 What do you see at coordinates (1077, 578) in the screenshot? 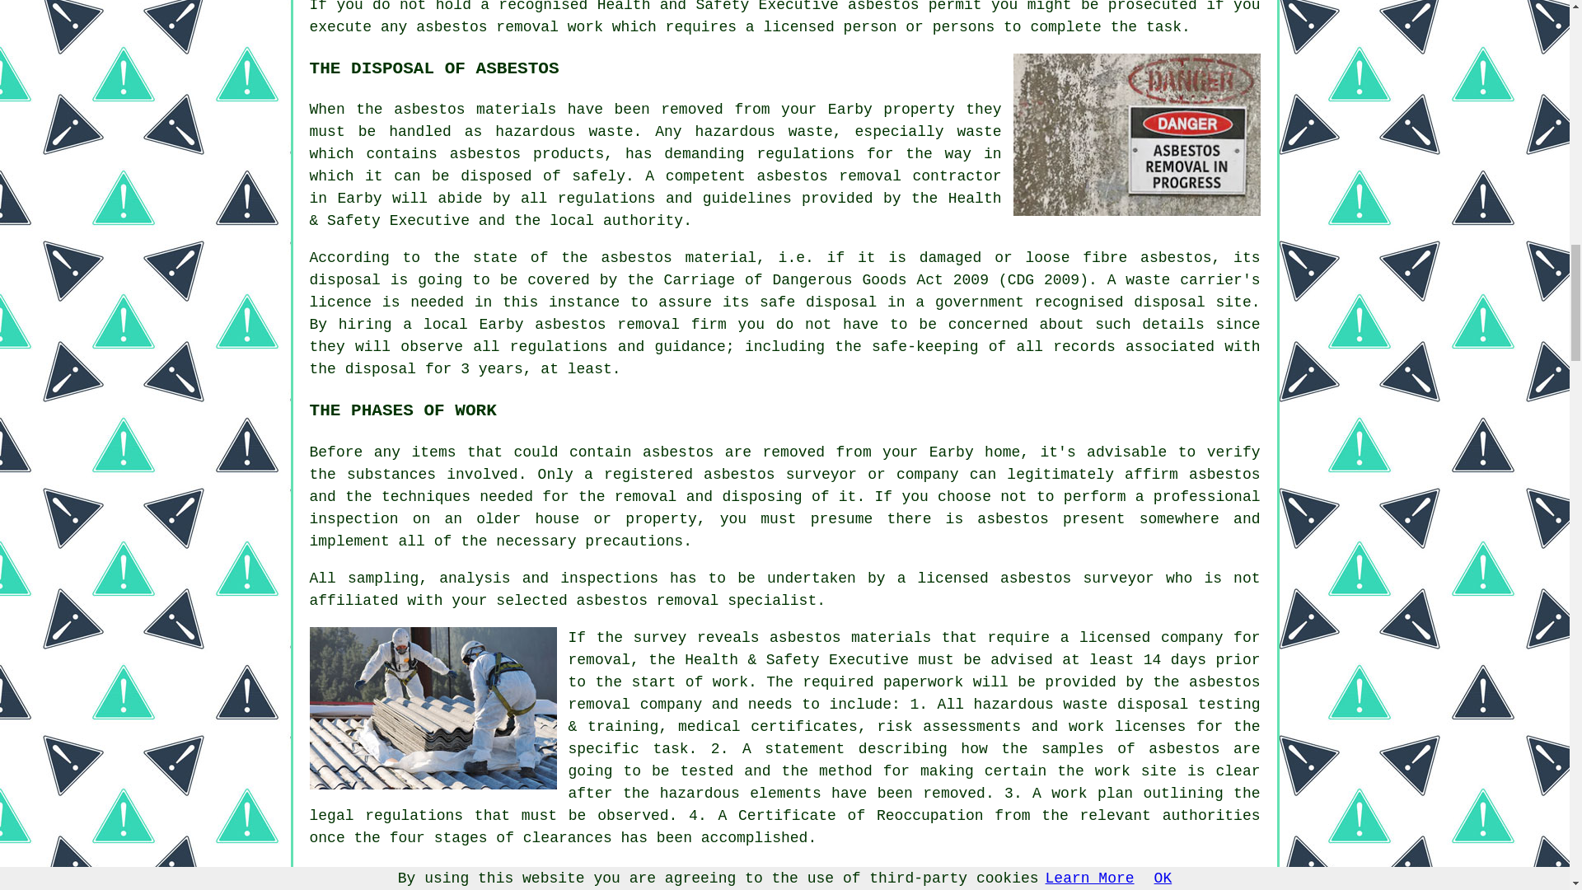
I see `asbestos surveyor` at bounding box center [1077, 578].